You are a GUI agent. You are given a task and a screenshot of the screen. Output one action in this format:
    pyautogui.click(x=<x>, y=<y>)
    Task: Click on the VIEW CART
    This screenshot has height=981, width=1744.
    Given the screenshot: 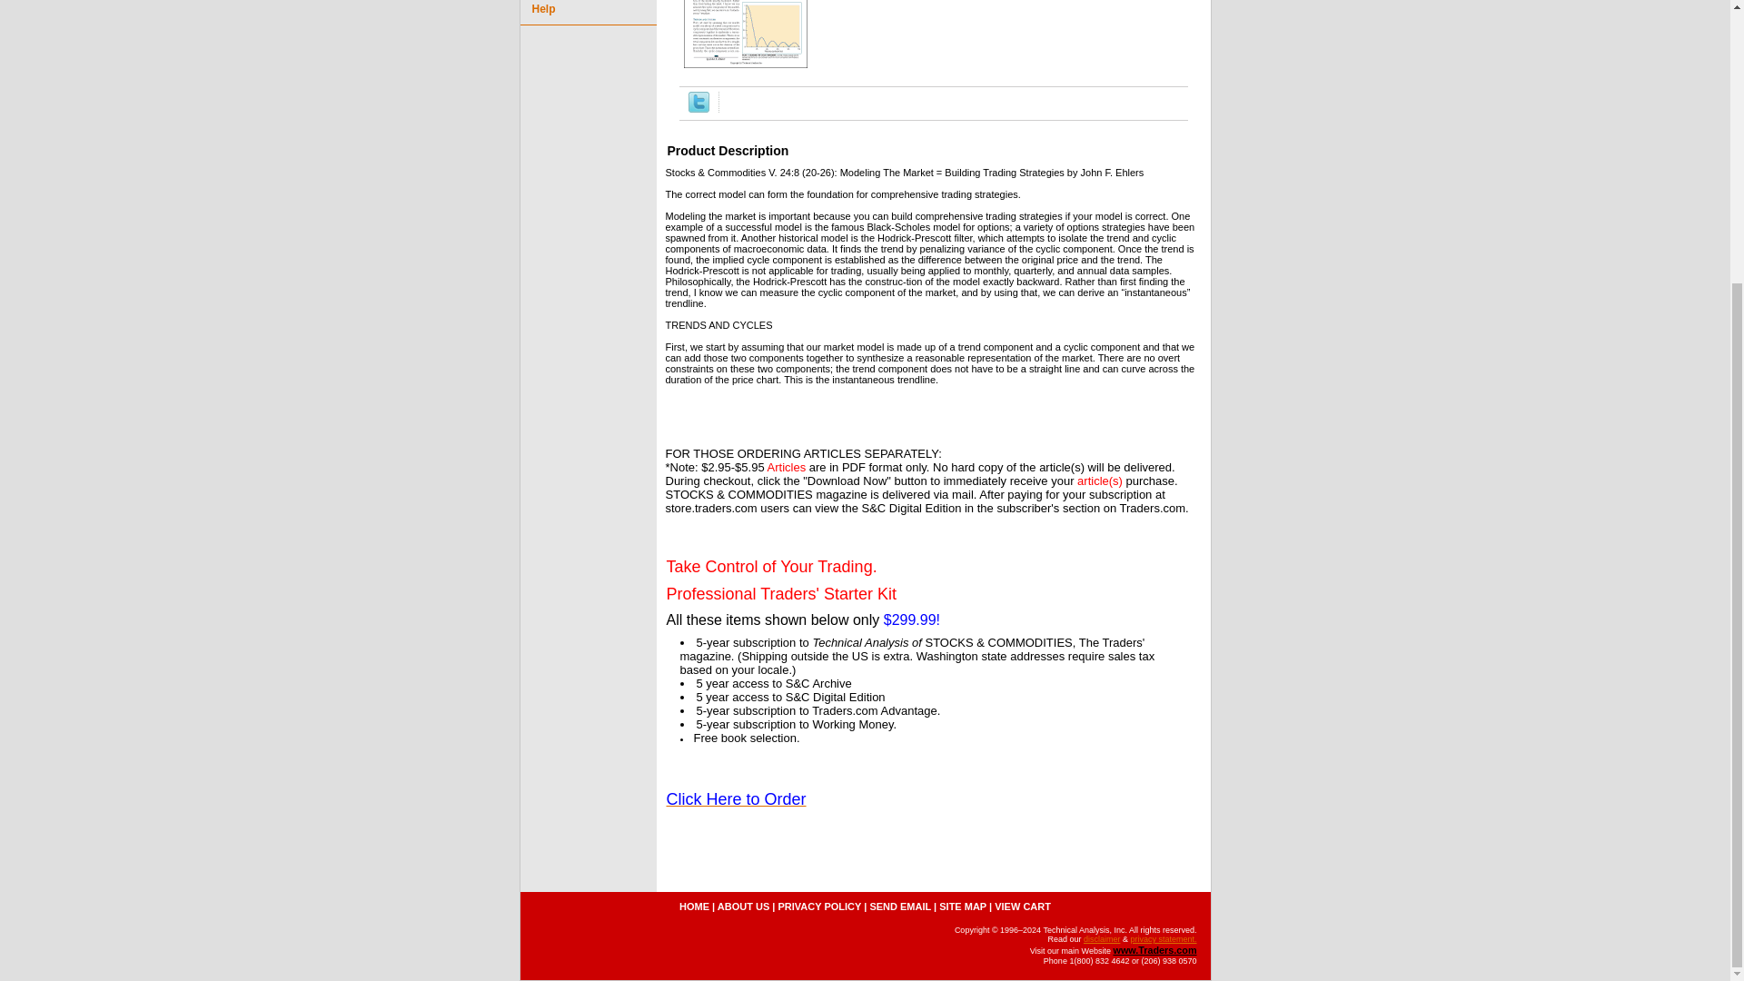 What is the action you would take?
    pyautogui.click(x=1023, y=907)
    